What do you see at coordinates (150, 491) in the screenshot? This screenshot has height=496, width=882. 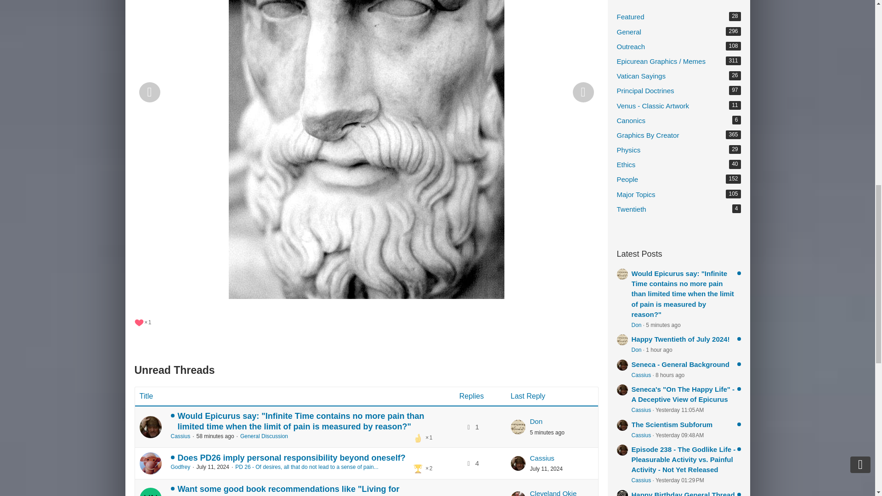 I see `Double-Click to Mark This Thread Read` at bounding box center [150, 491].